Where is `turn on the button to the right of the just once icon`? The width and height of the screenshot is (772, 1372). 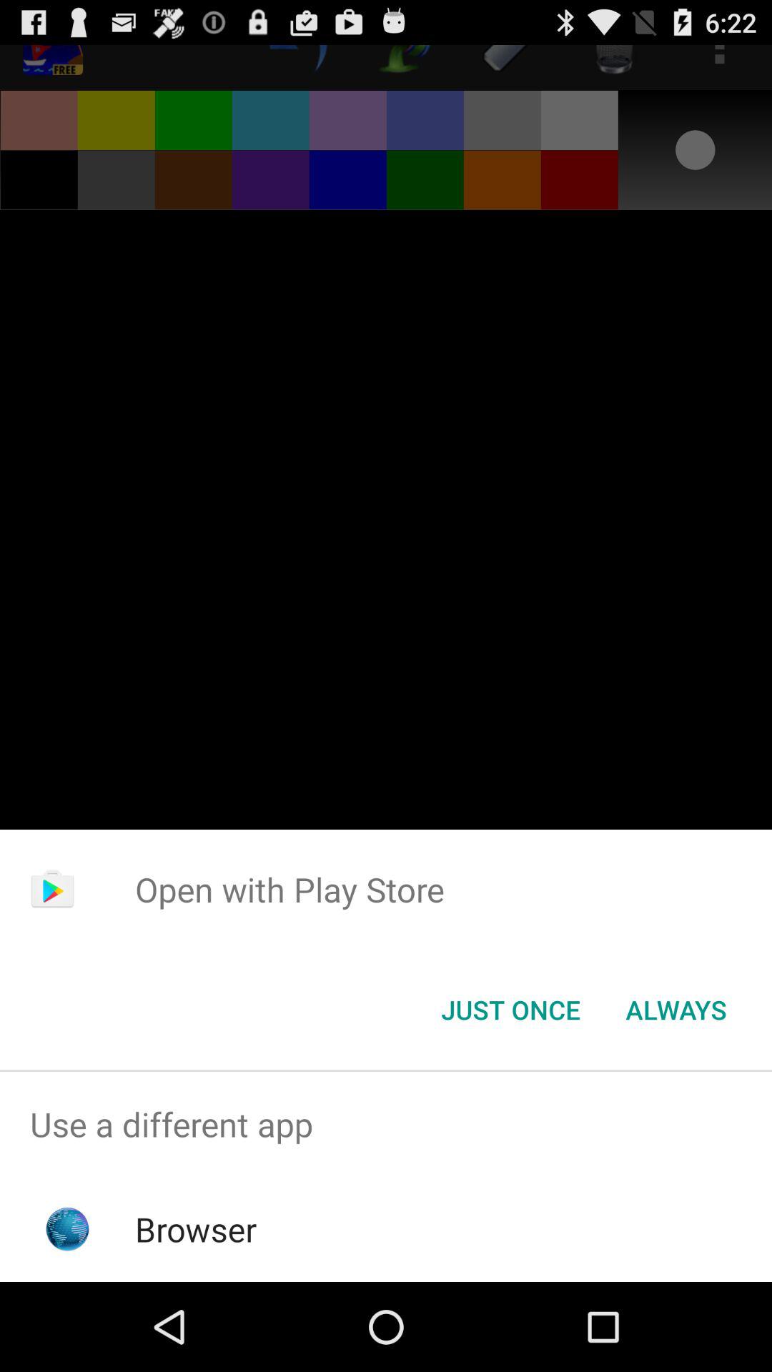
turn on the button to the right of the just once icon is located at coordinates (676, 1010).